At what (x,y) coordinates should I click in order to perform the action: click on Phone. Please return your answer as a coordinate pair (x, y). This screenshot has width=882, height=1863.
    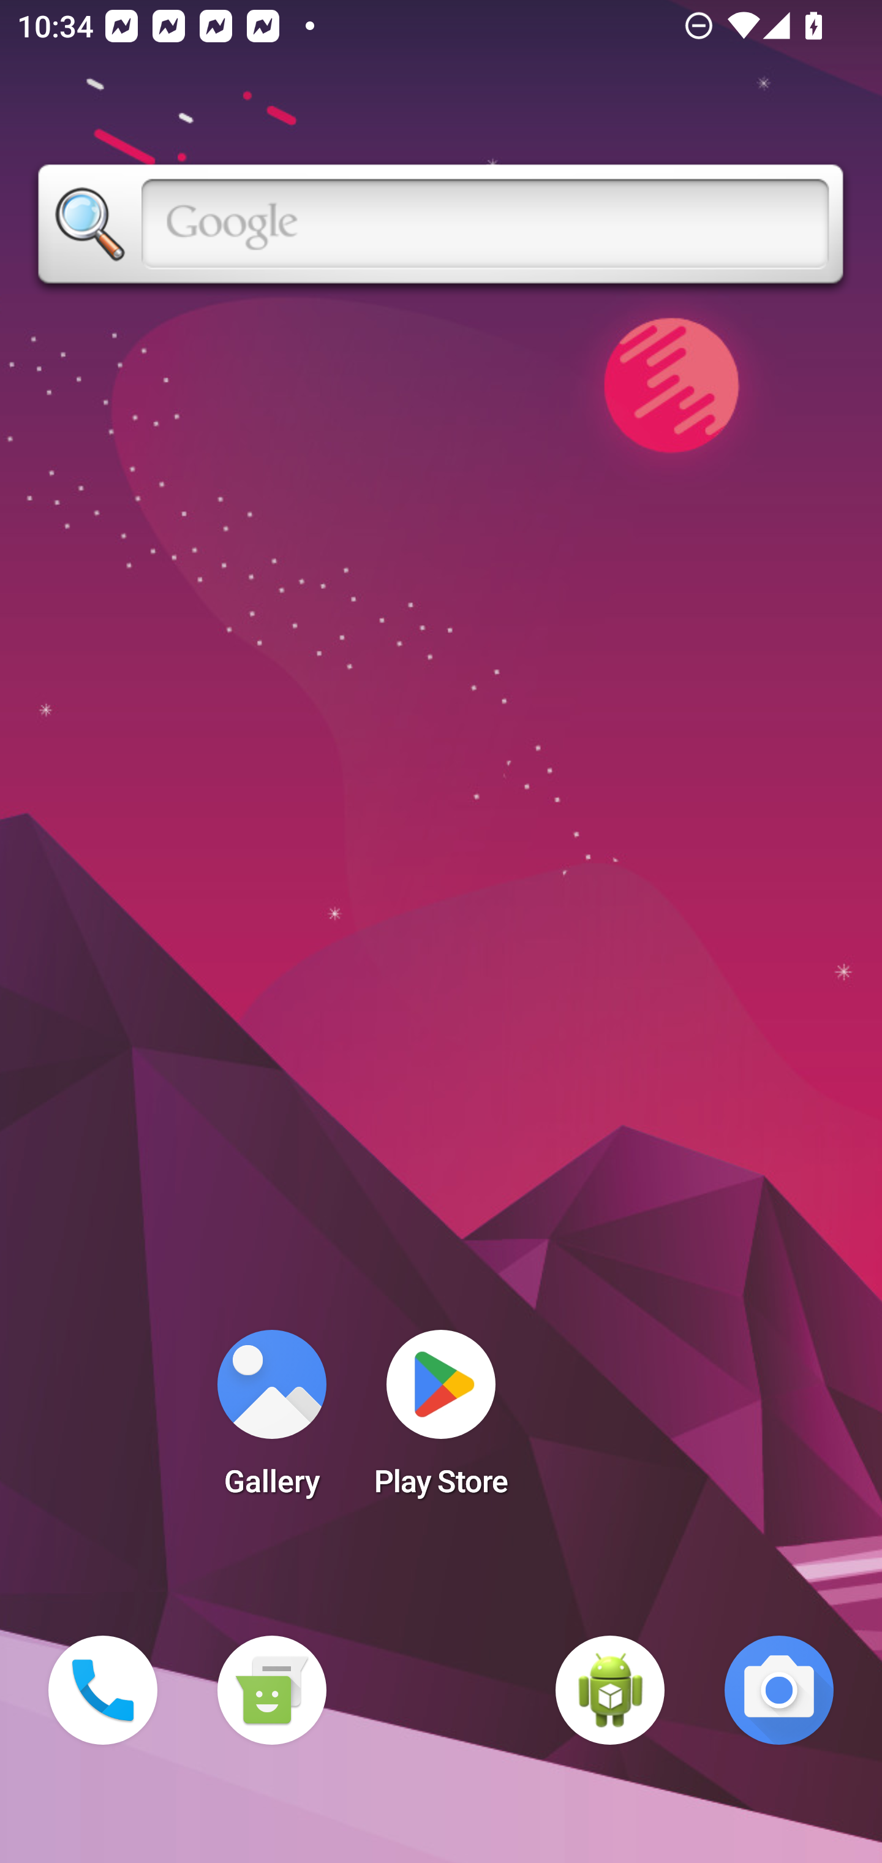
    Looking at the image, I should click on (103, 1690).